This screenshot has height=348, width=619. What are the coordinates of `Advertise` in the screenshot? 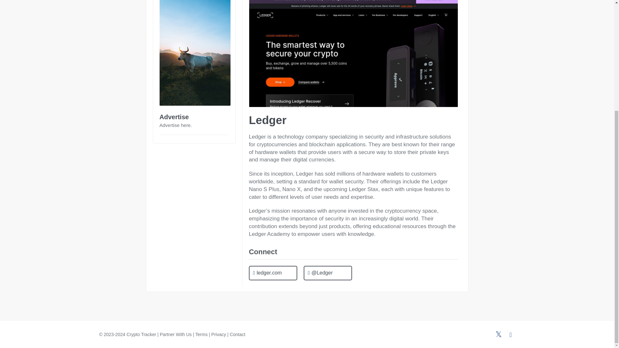 It's located at (174, 117).